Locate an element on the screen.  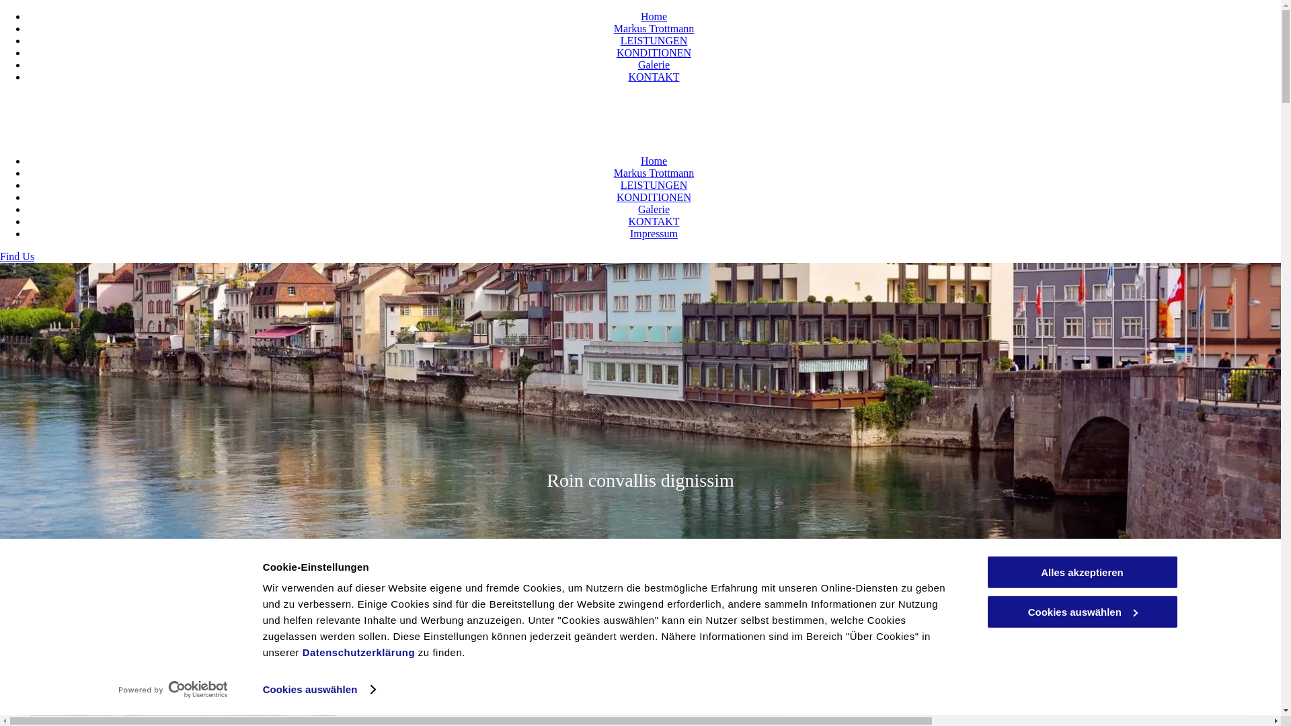
Galerie is located at coordinates (654, 210).